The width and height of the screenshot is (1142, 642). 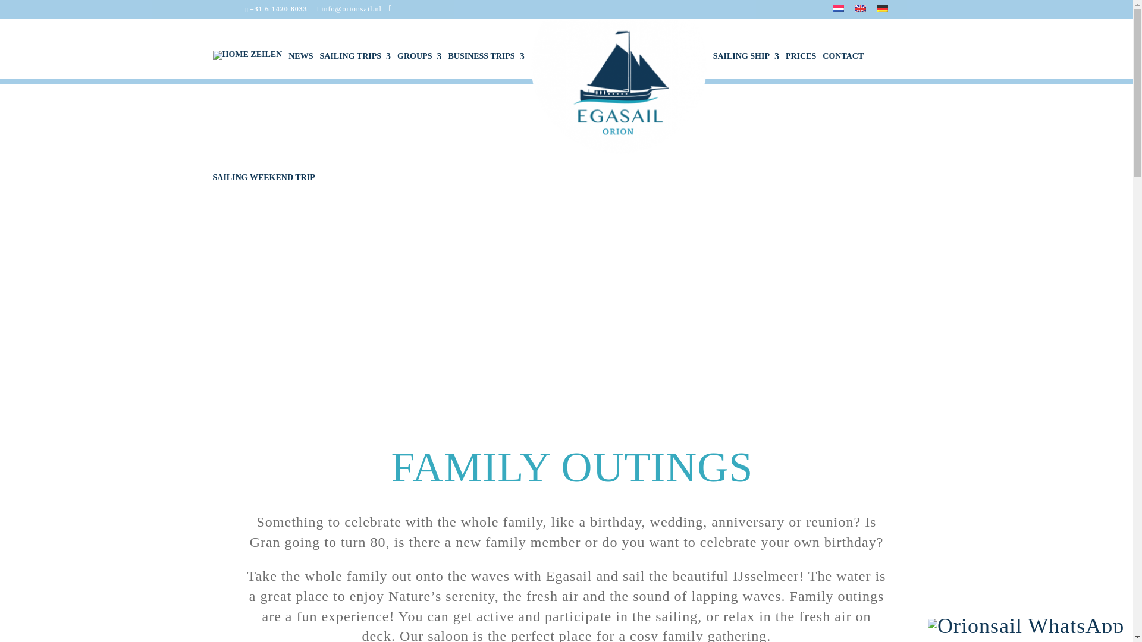 I want to click on SAILING SHIP, so click(x=746, y=66).